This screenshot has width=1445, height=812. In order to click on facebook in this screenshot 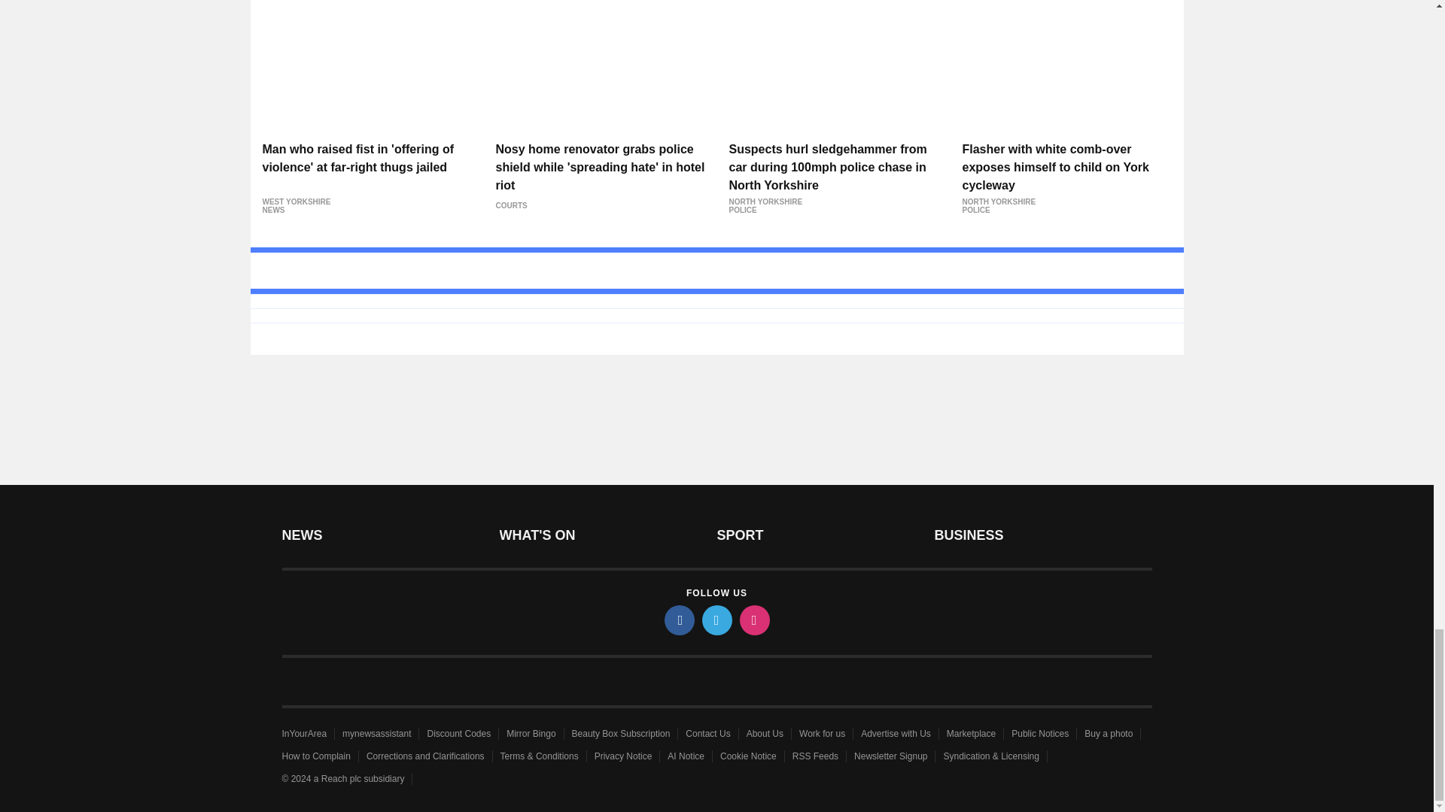, I will do `click(678, 620)`.